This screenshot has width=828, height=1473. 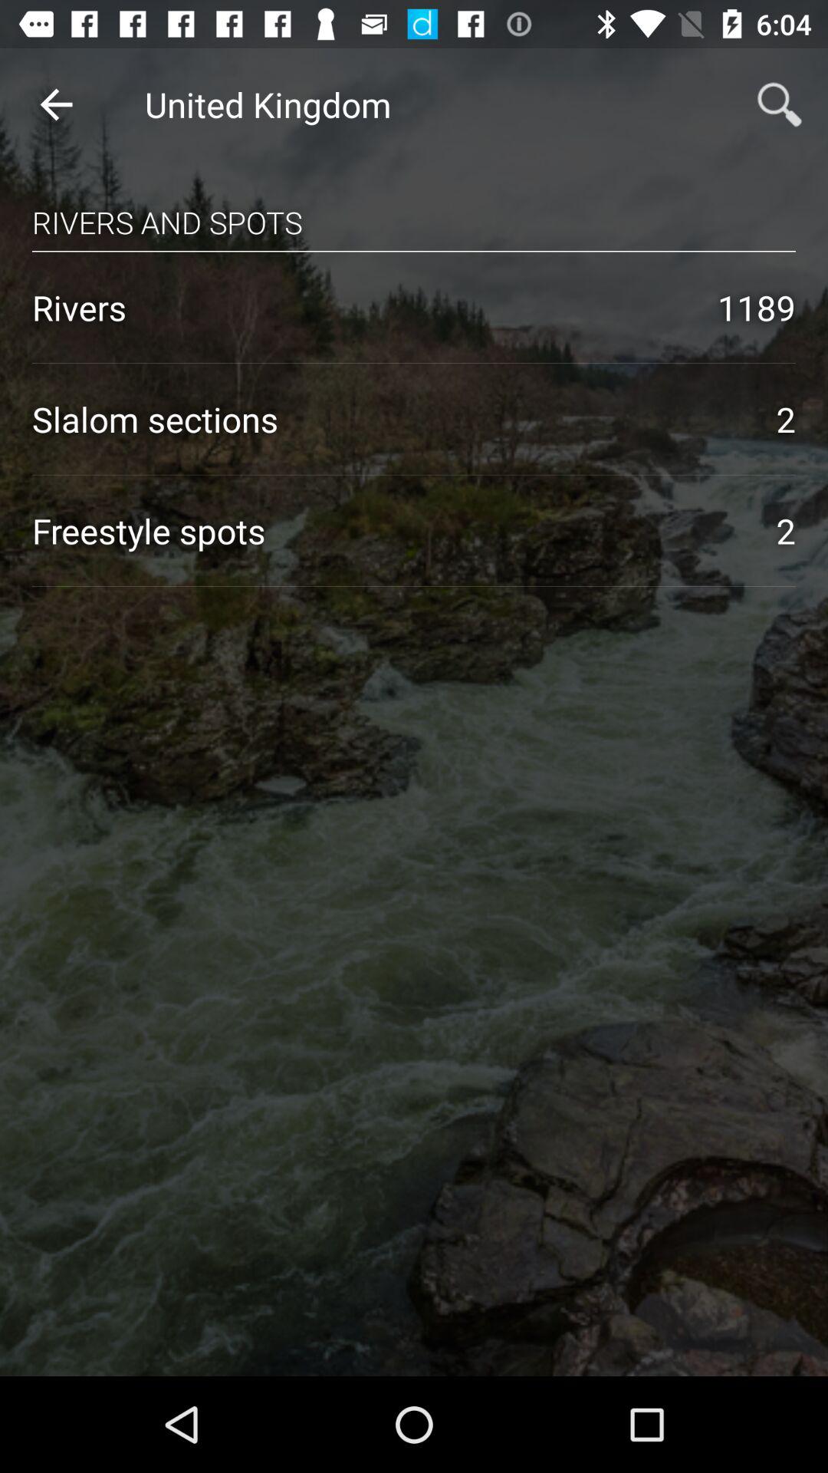 What do you see at coordinates (388, 531) in the screenshot?
I see `swipe to the freestyle spots` at bounding box center [388, 531].